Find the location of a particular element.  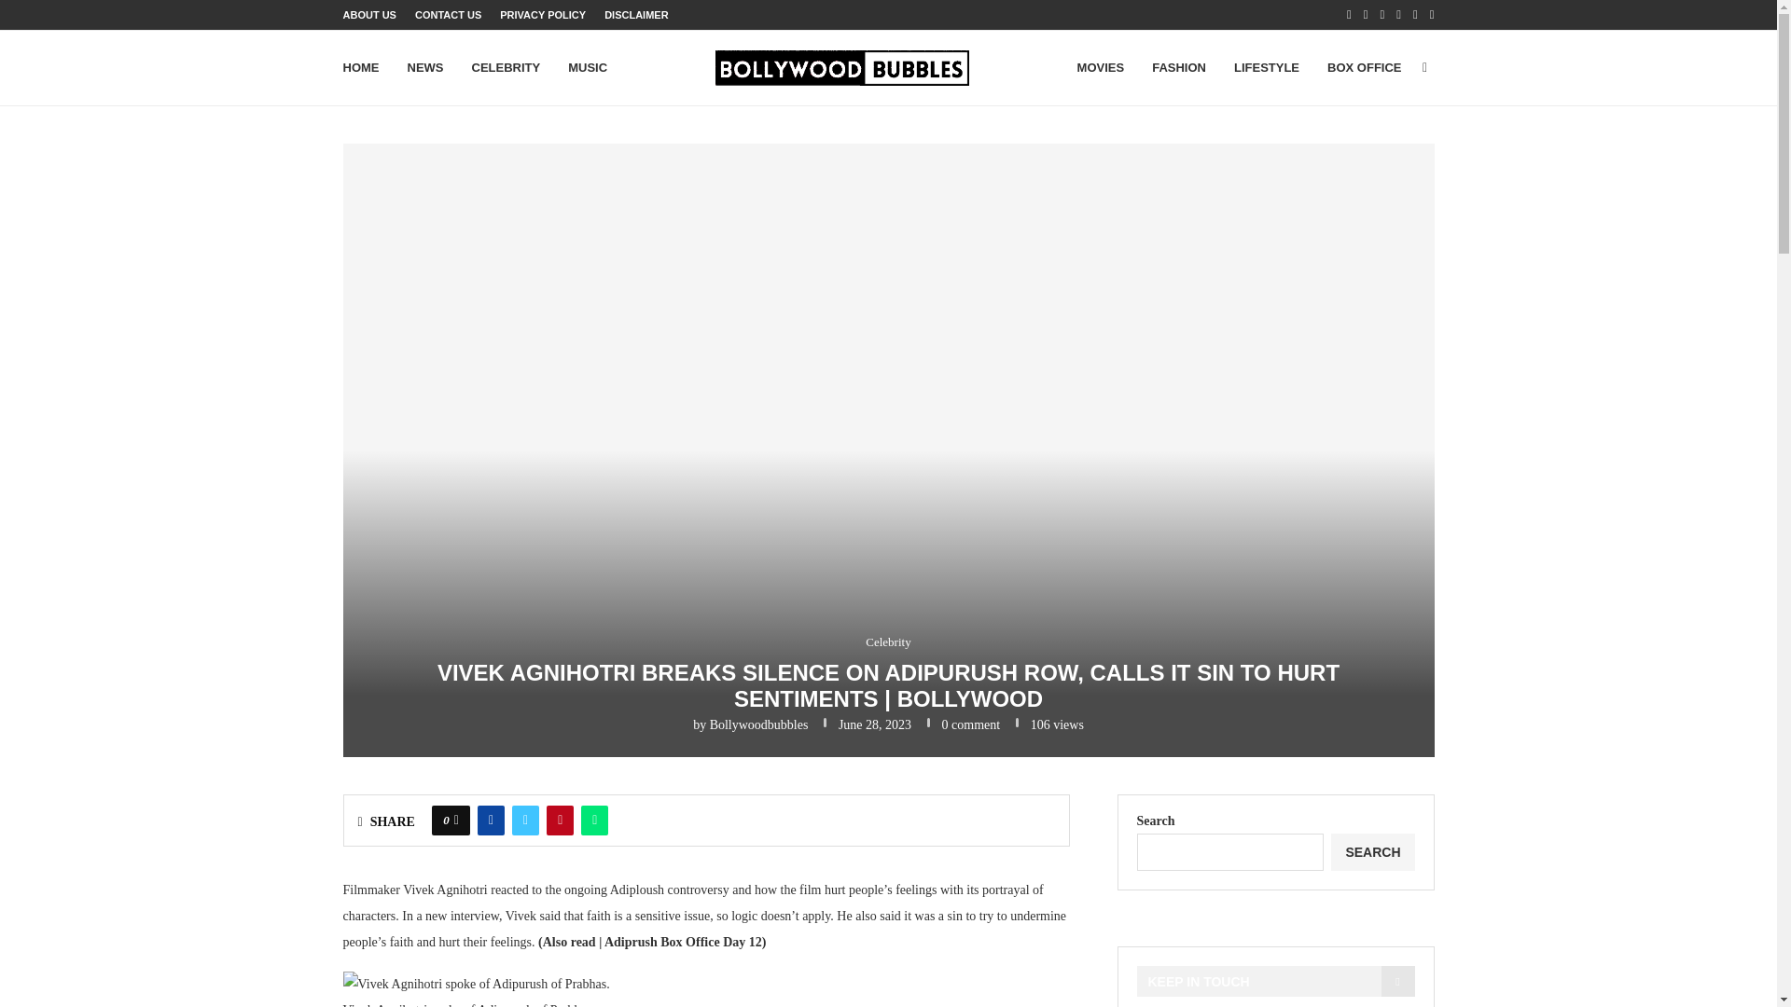

BOX OFFICE is located at coordinates (1364, 68).